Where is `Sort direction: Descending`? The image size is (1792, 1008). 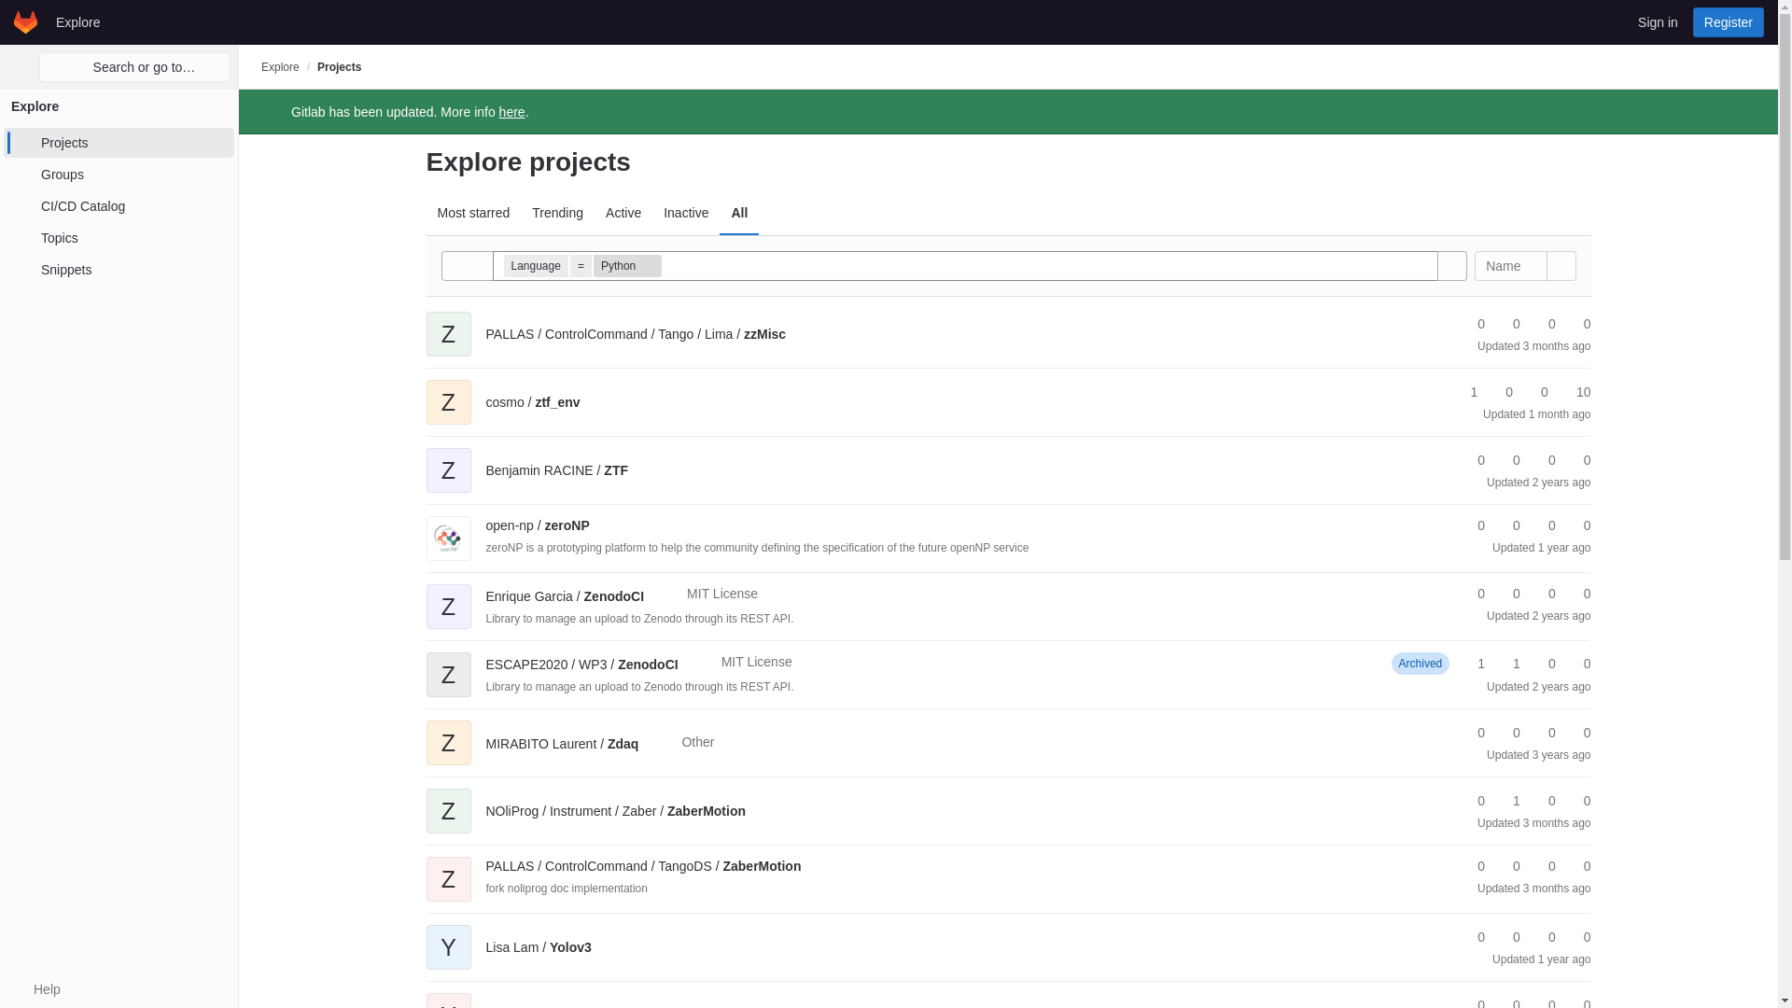
Sort direction: Descending is located at coordinates (1560, 265).